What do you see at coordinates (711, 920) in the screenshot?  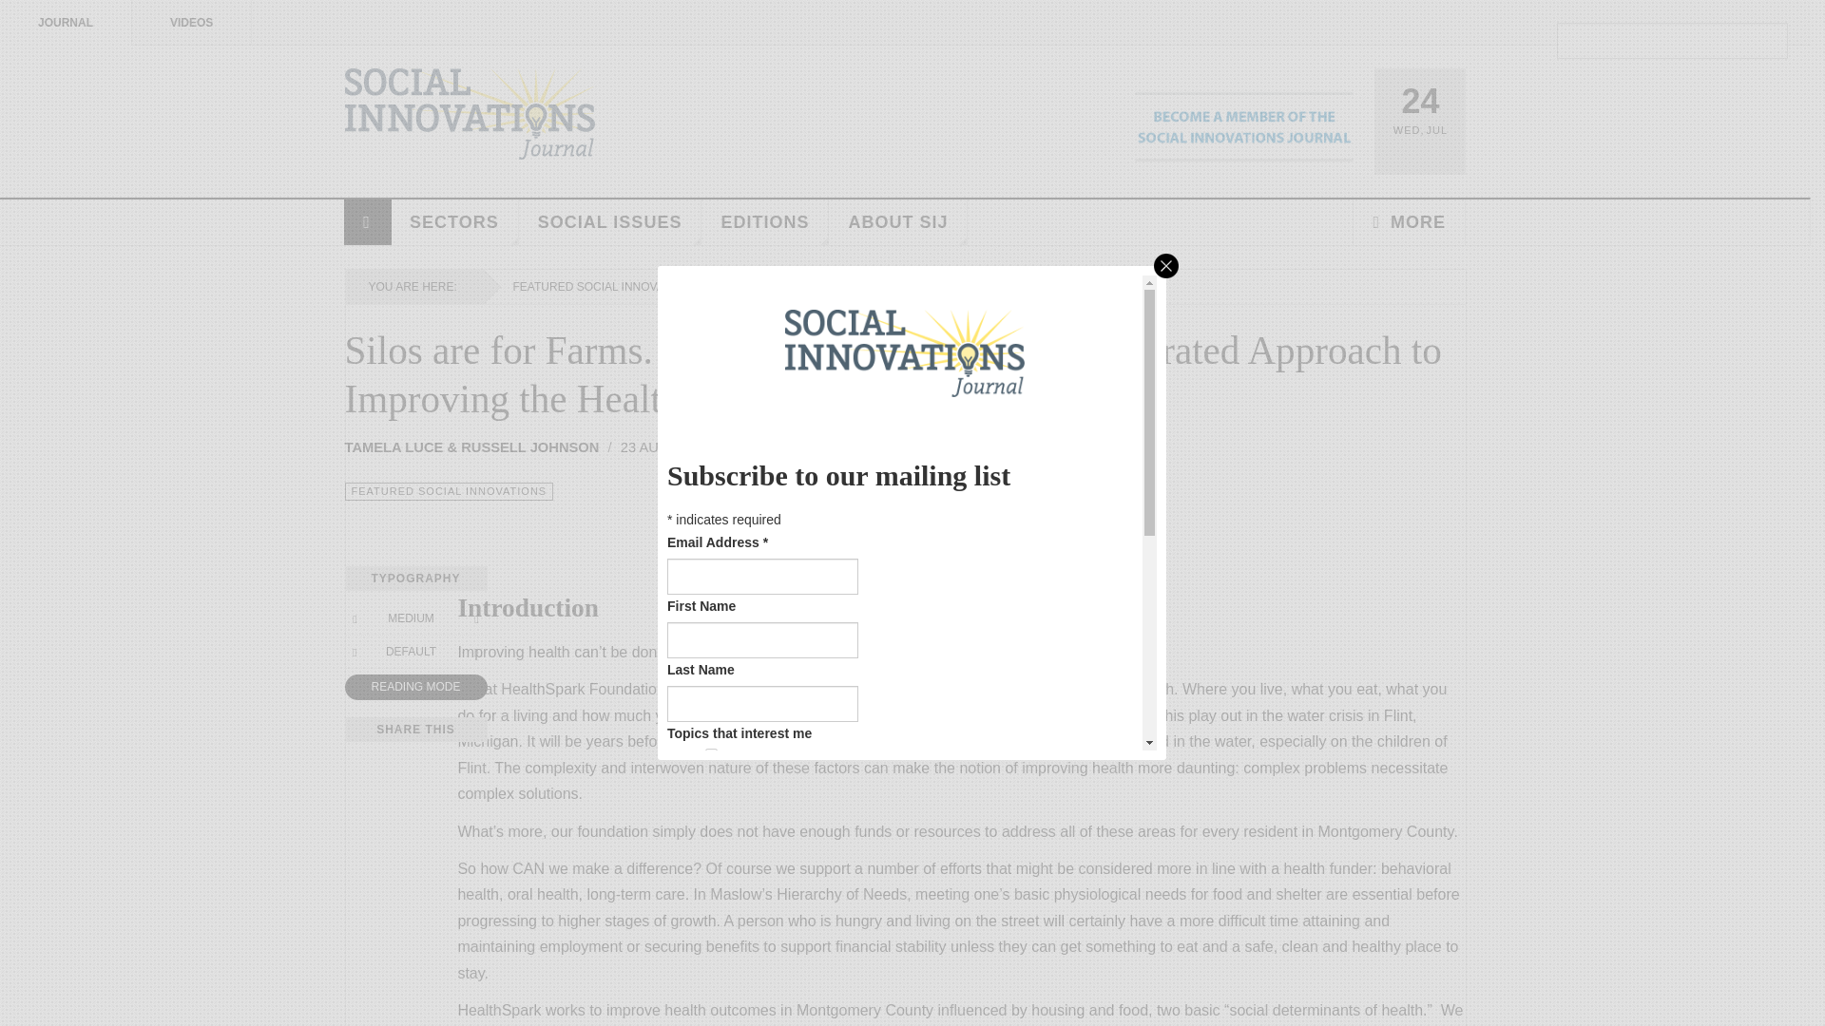 I see `64` at bounding box center [711, 920].